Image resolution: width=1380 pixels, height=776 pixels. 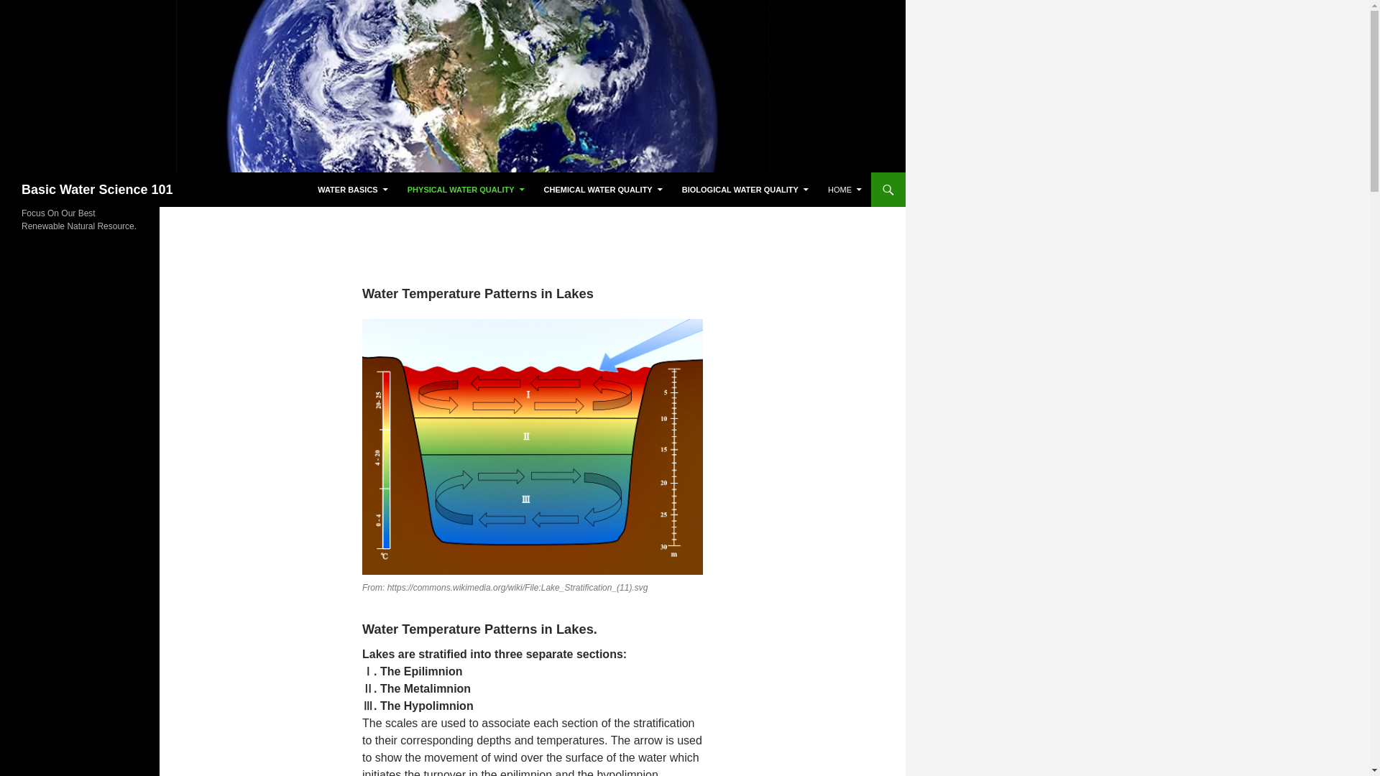 I want to click on CHEMICAL WATER QUALITY, so click(x=602, y=190).